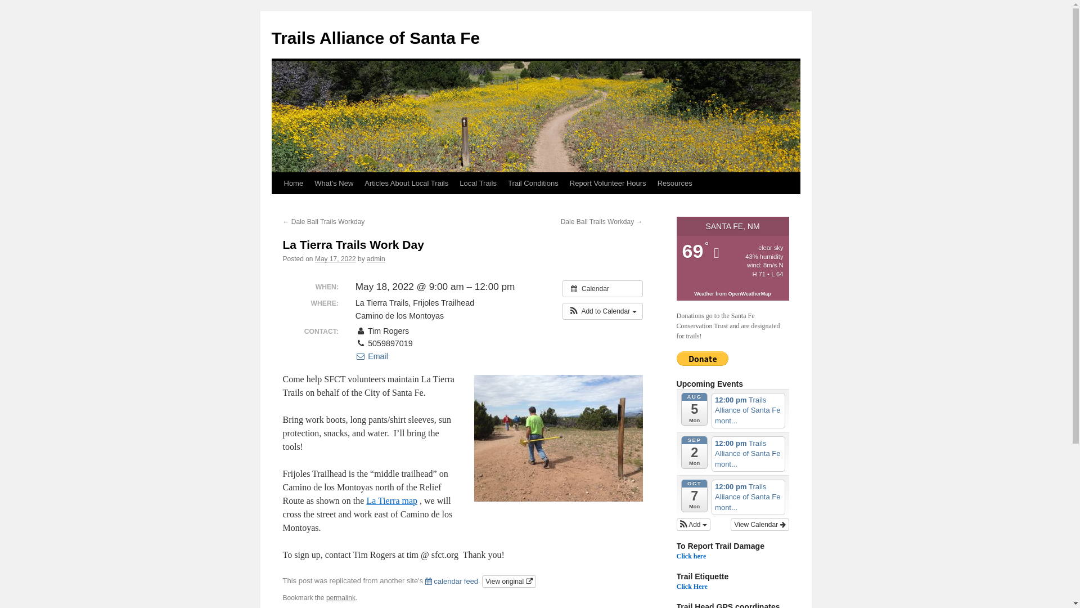 This screenshot has height=608, width=1080. Describe the element at coordinates (508, 581) in the screenshot. I see `View original` at that location.